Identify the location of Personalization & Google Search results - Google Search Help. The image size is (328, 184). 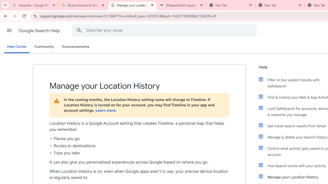
(83, 5).